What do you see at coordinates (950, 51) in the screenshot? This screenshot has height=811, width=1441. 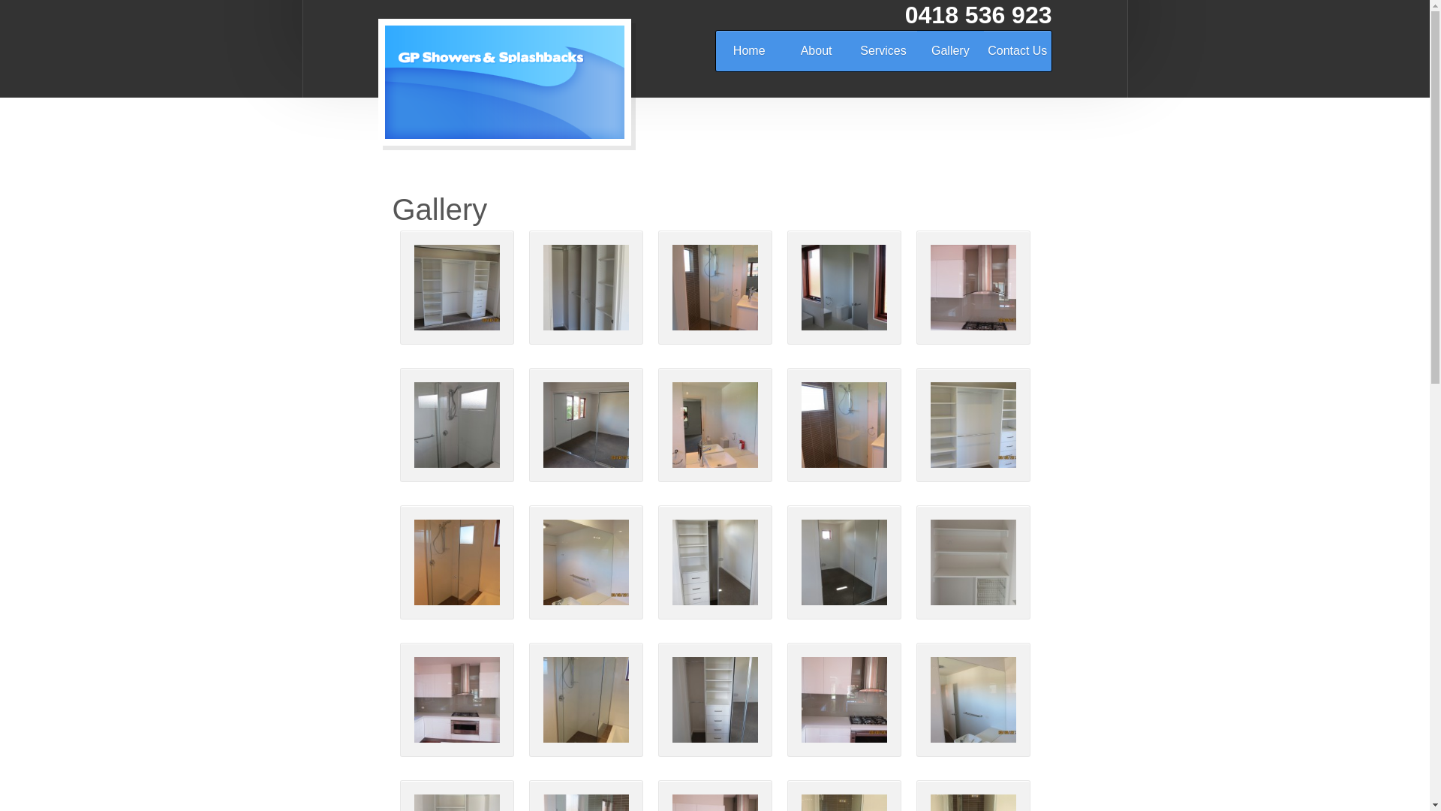 I see `Gallery` at bounding box center [950, 51].